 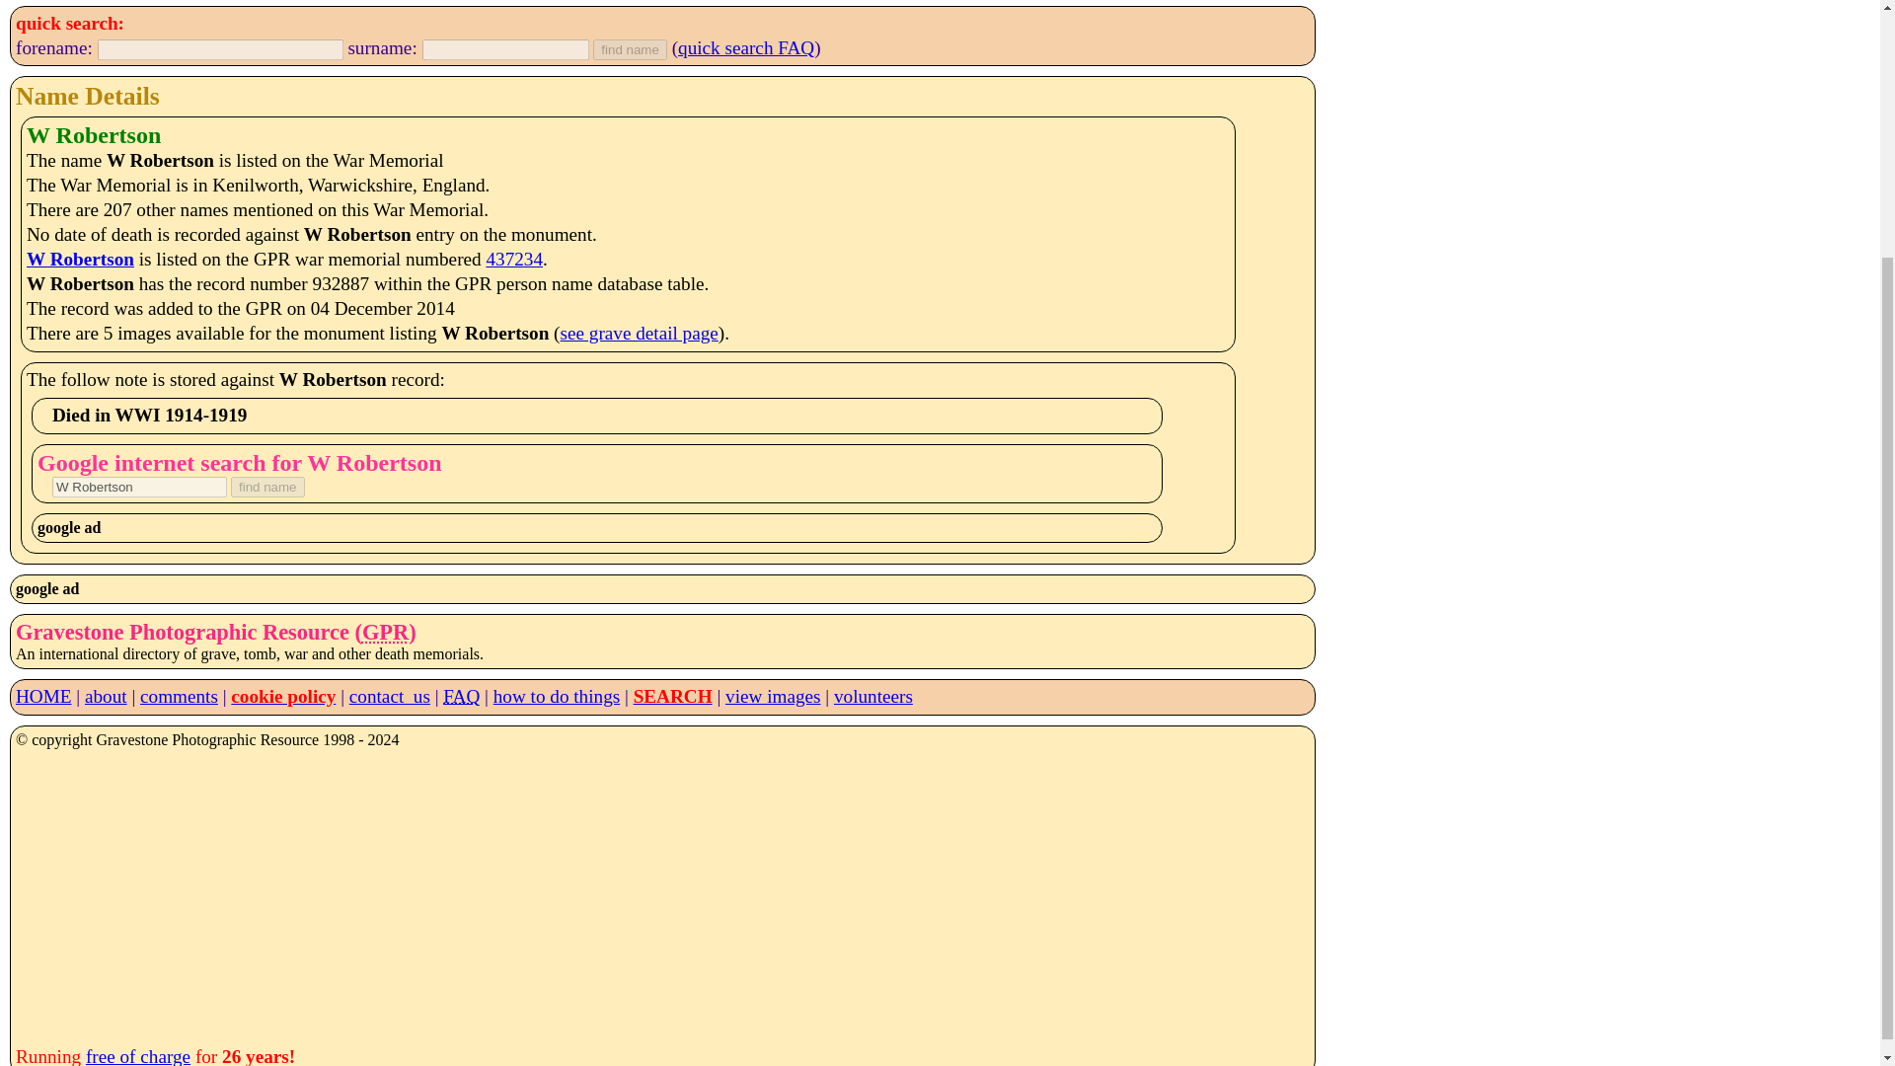 I want to click on Gravestone Photographic Resource, so click(x=385, y=632).